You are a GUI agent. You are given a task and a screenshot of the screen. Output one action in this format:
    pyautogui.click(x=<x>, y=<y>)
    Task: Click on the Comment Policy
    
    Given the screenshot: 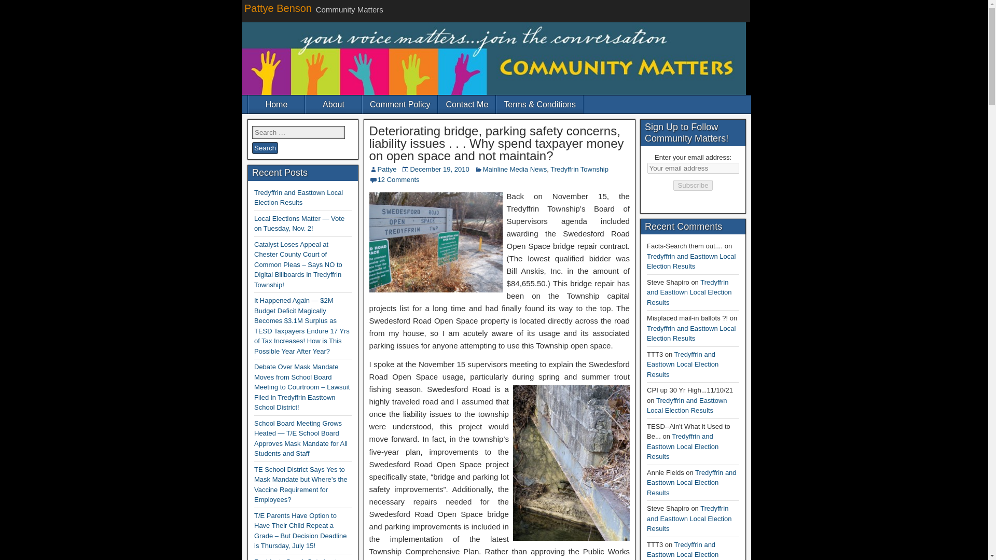 What is the action you would take?
    pyautogui.click(x=399, y=104)
    